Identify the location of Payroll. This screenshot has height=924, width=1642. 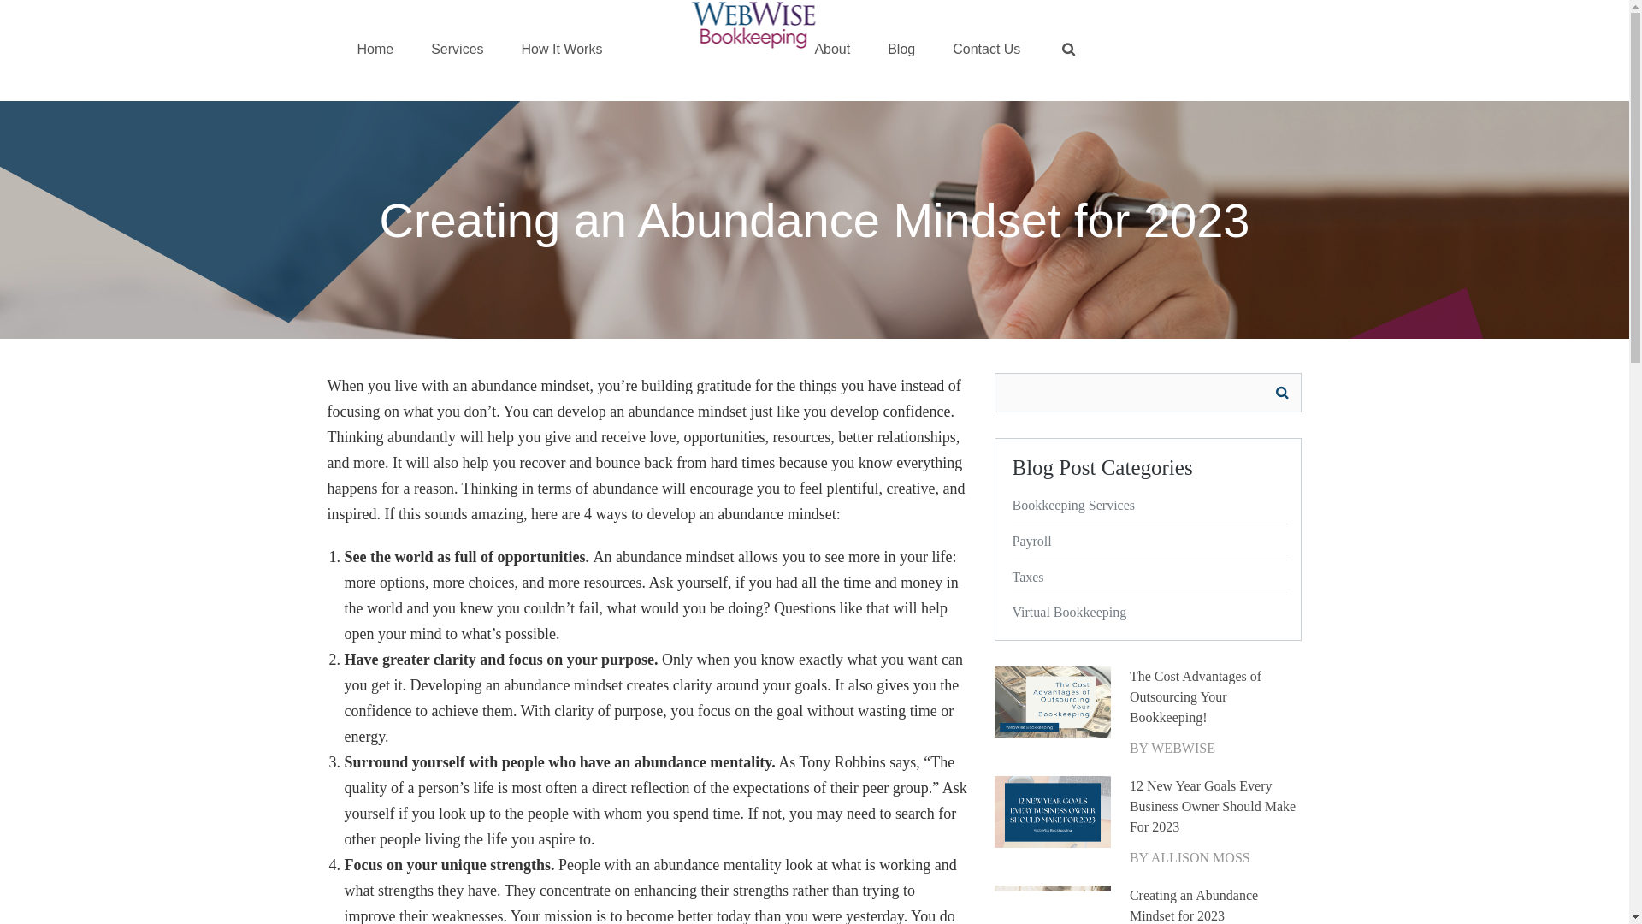
(1148, 542).